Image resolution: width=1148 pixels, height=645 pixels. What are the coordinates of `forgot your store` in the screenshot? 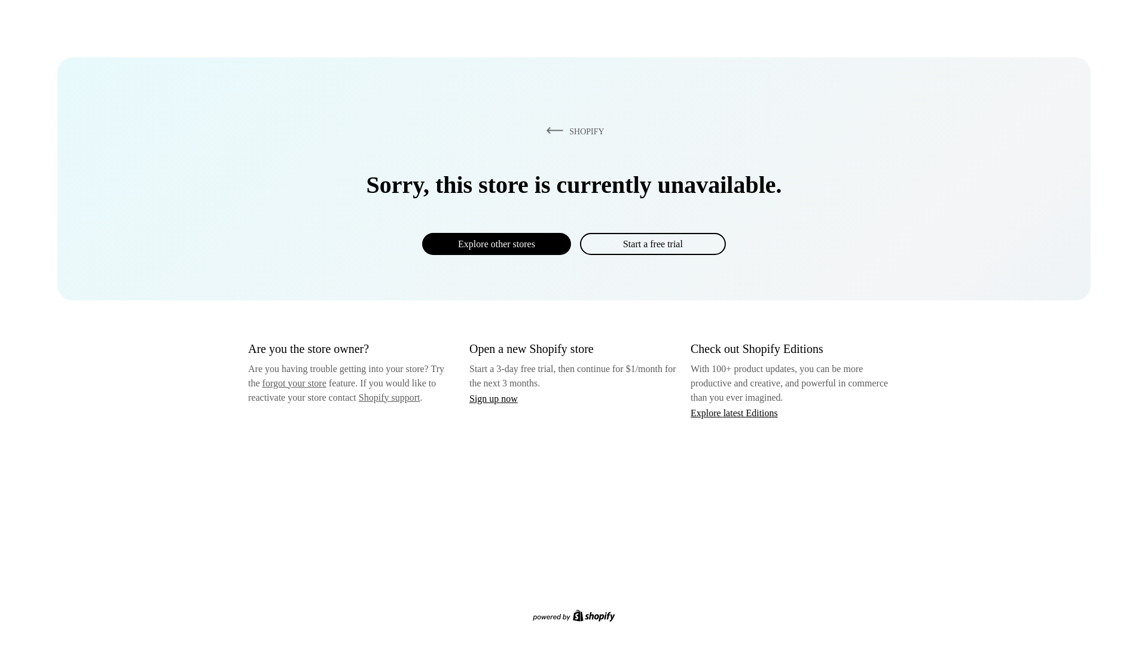 It's located at (294, 383).